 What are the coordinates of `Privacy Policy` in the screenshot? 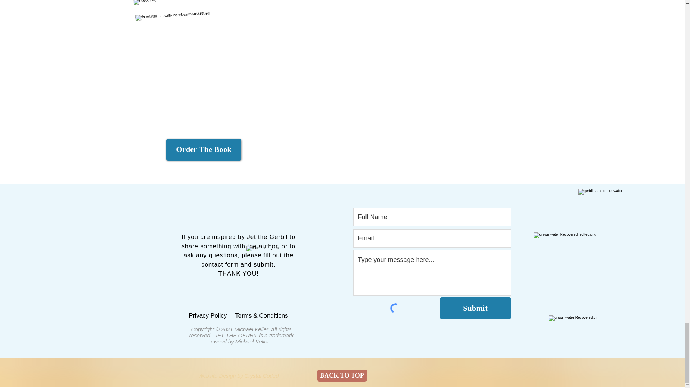 It's located at (208, 315).